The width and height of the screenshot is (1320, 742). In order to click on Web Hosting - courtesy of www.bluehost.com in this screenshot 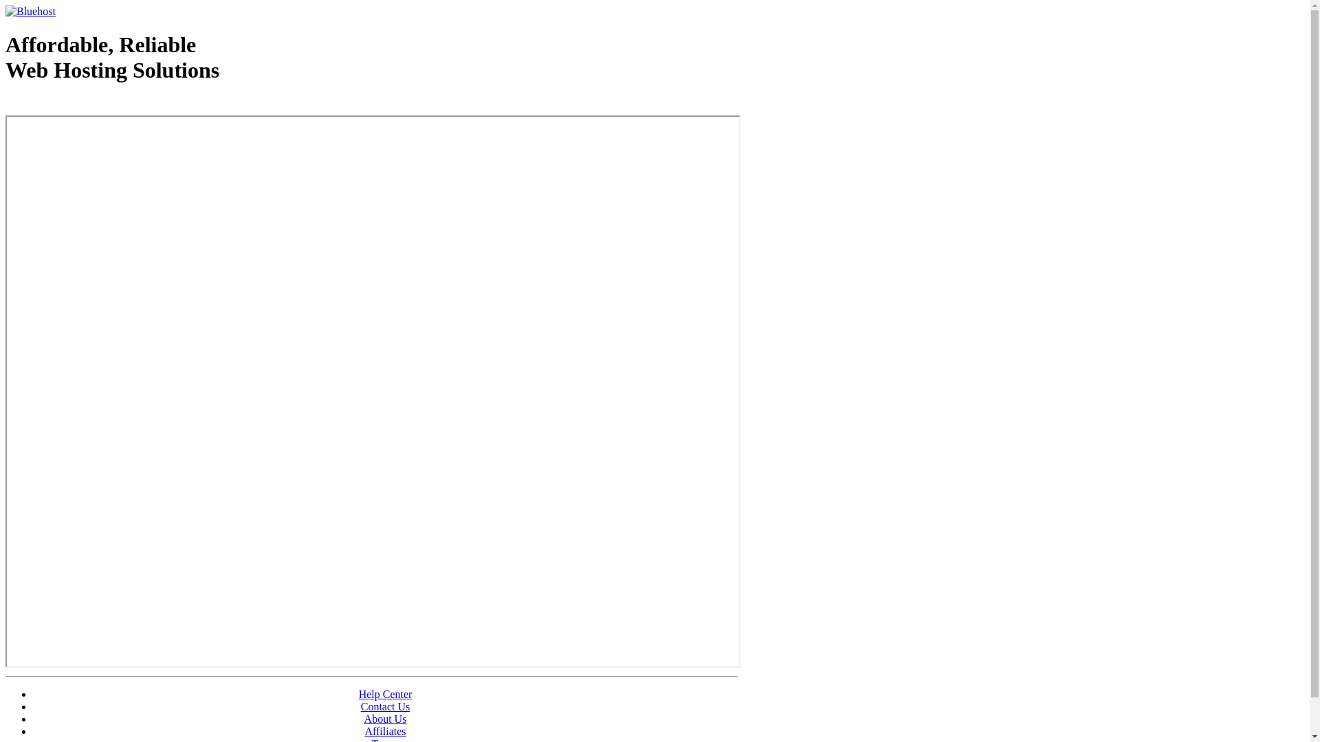, I will do `click(85, 105)`.